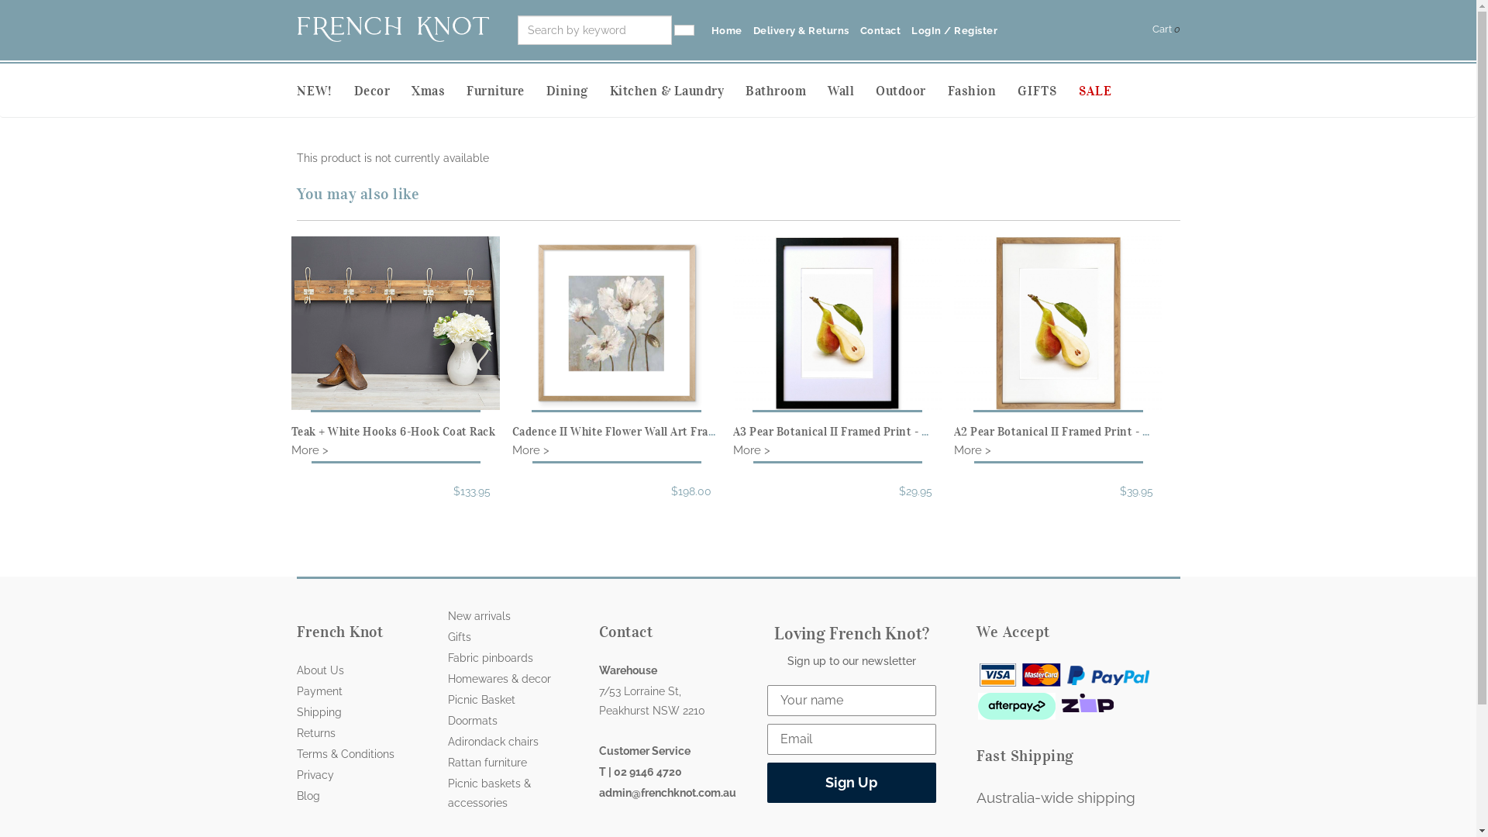 The width and height of the screenshot is (1488, 837). Describe the element at coordinates (493, 742) in the screenshot. I see `Adirondack chairs` at that location.